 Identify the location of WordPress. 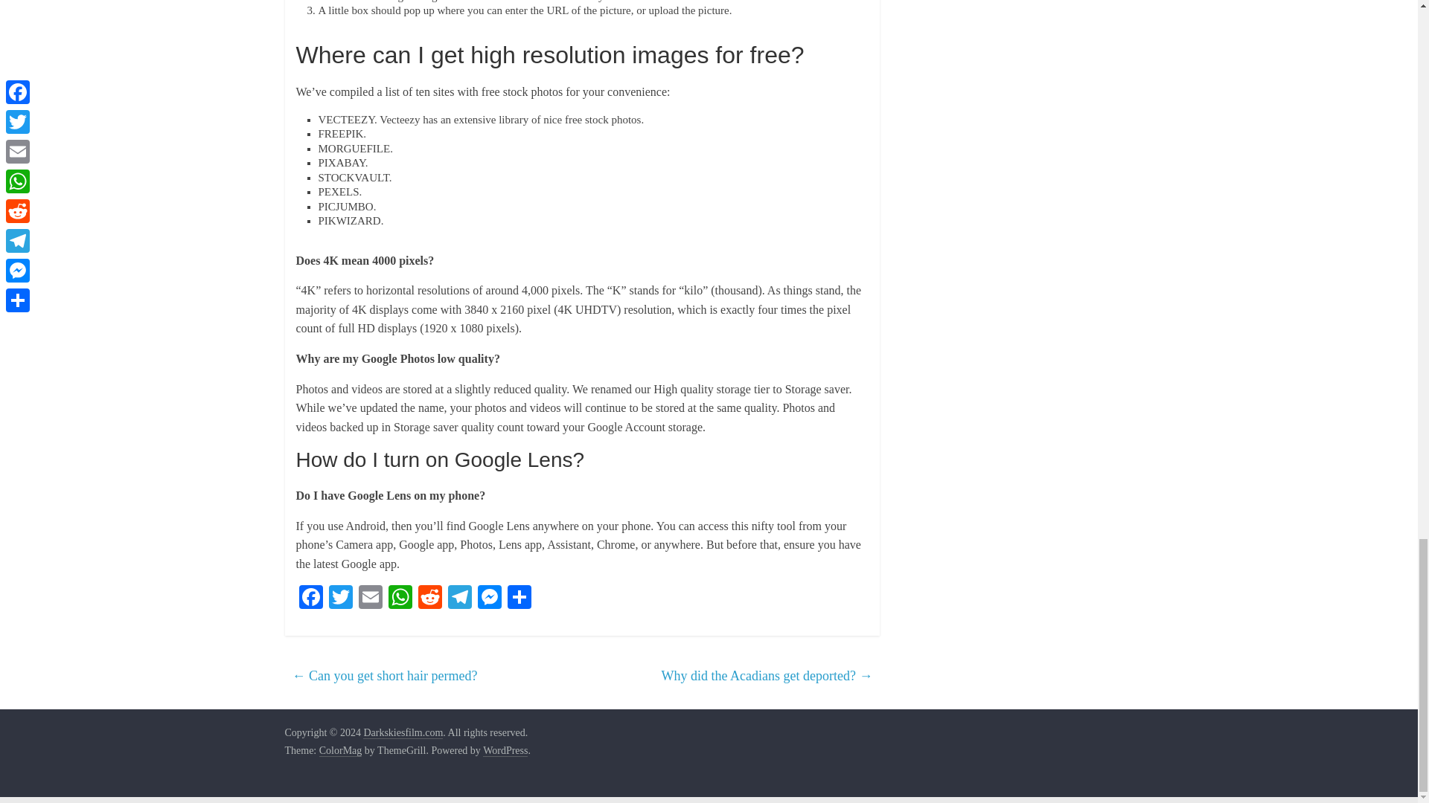
(505, 751).